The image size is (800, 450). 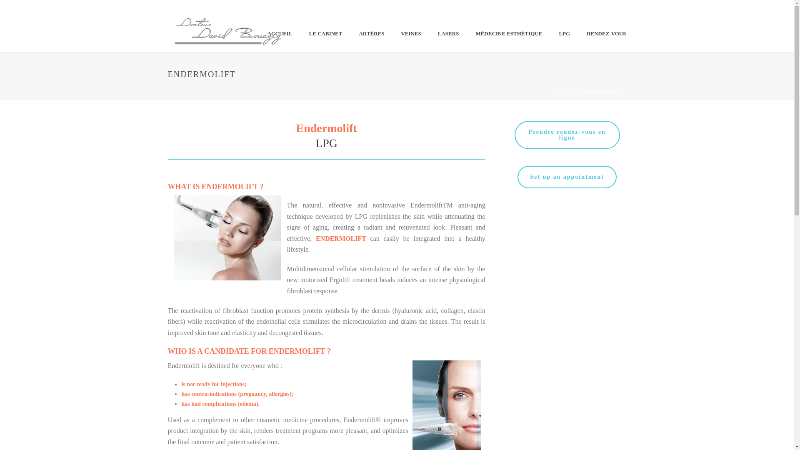 What do you see at coordinates (564, 33) in the screenshot?
I see `LPG` at bounding box center [564, 33].